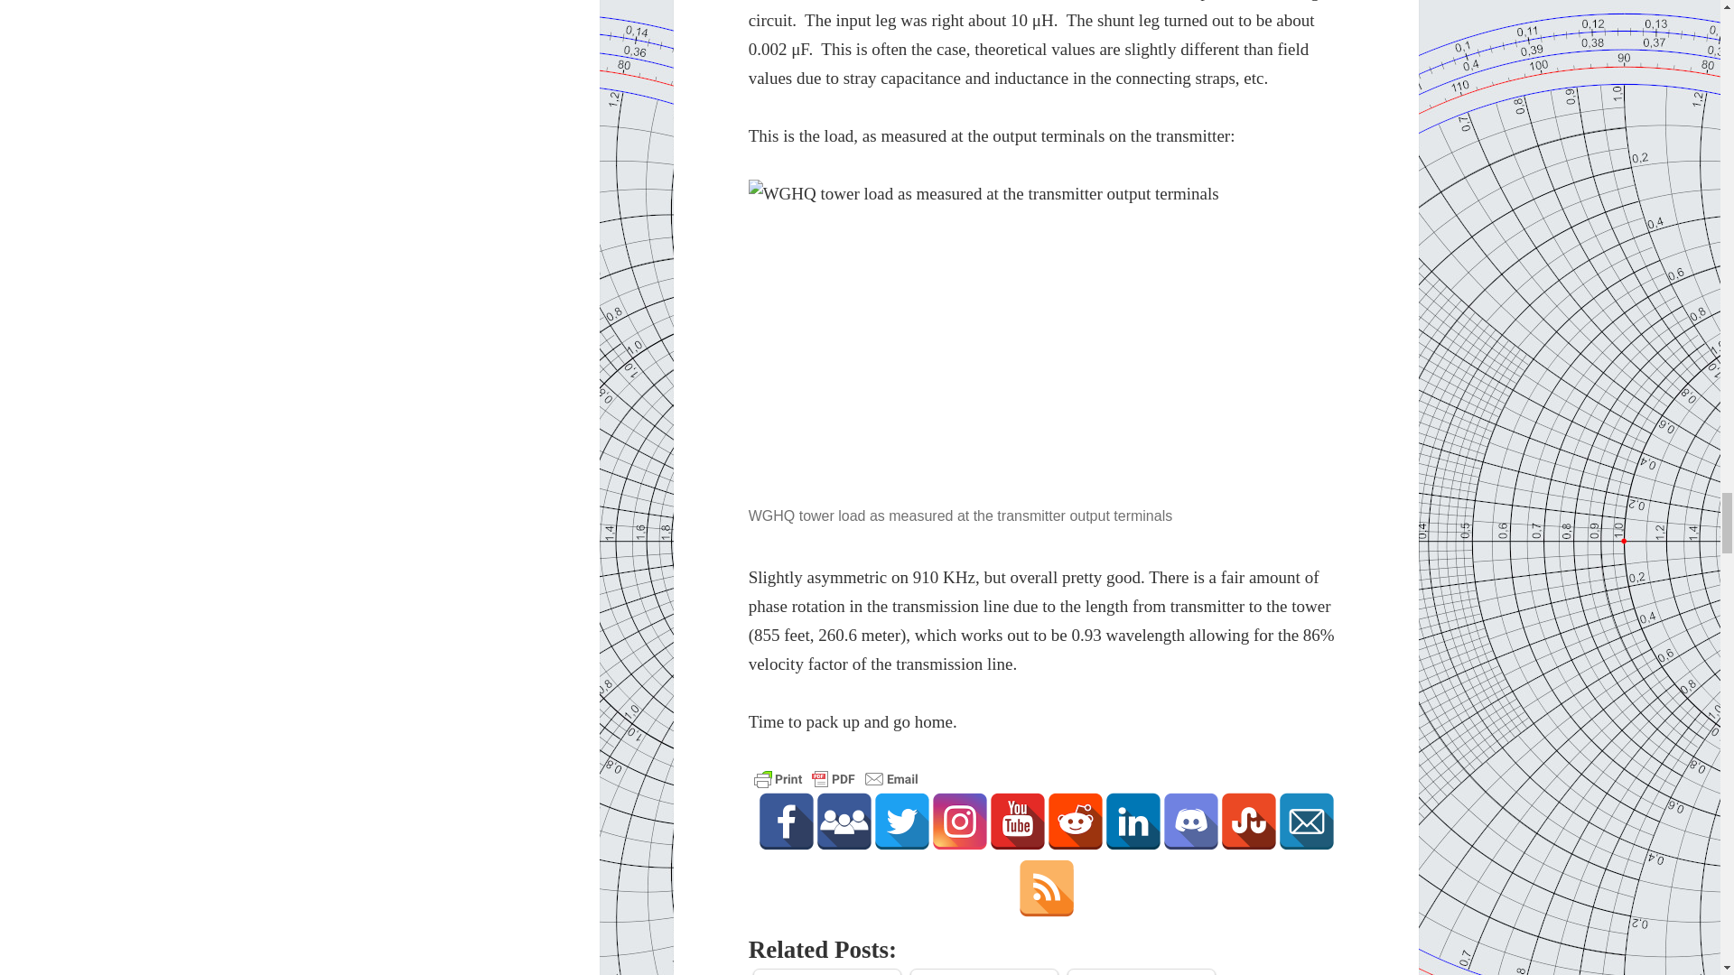  I want to click on Discord, so click(1190, 822).